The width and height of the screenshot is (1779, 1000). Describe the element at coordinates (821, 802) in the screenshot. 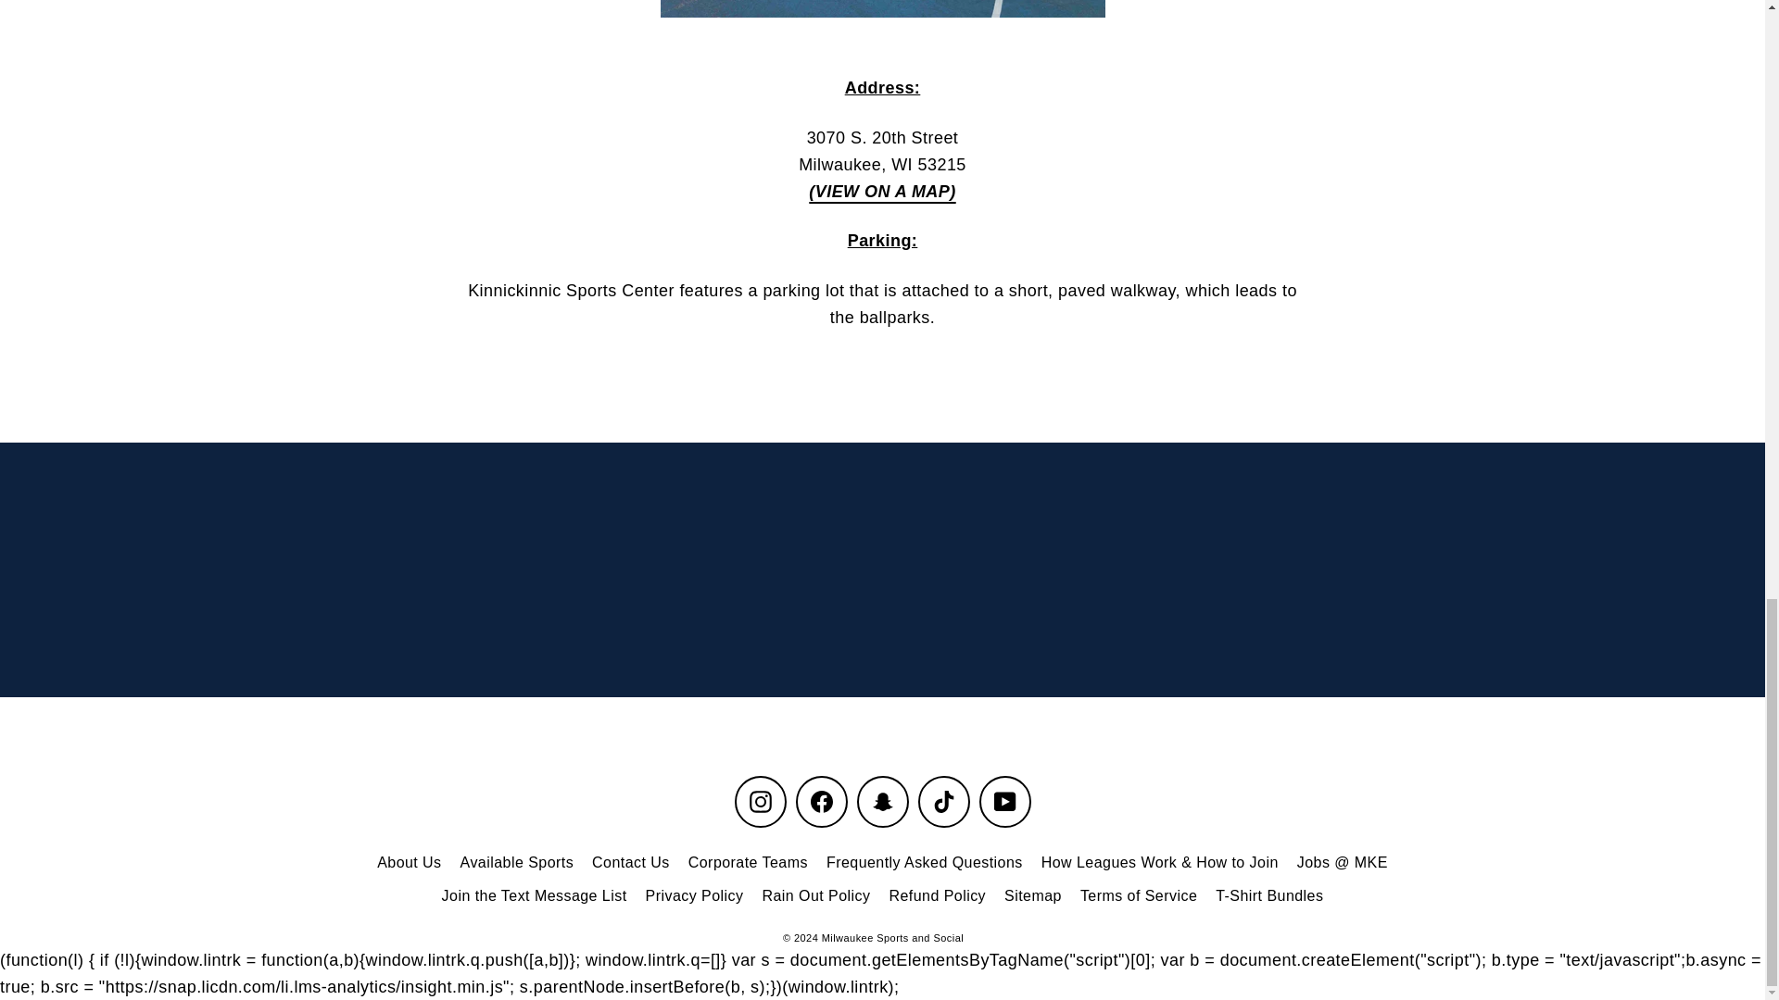

I see `Milwaukee Sports and Social on Facebook` at that location.